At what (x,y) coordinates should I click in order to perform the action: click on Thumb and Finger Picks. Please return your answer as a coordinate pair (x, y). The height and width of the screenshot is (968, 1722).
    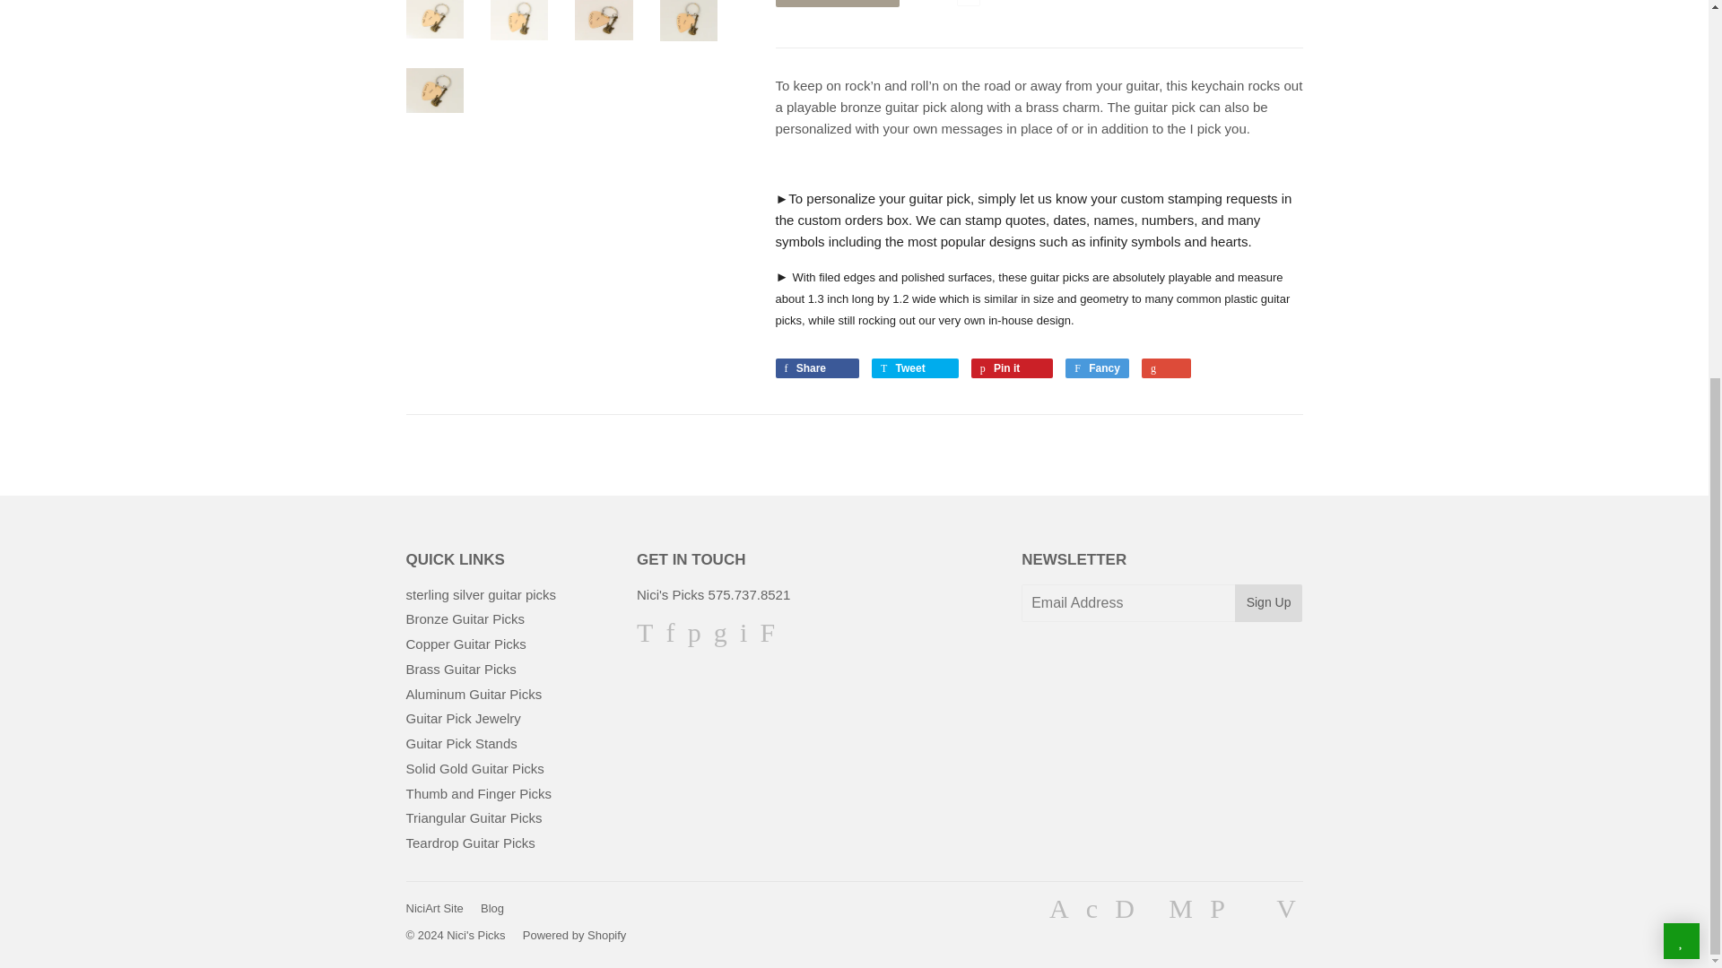
    Looking at the image, I should click on (477, 793).